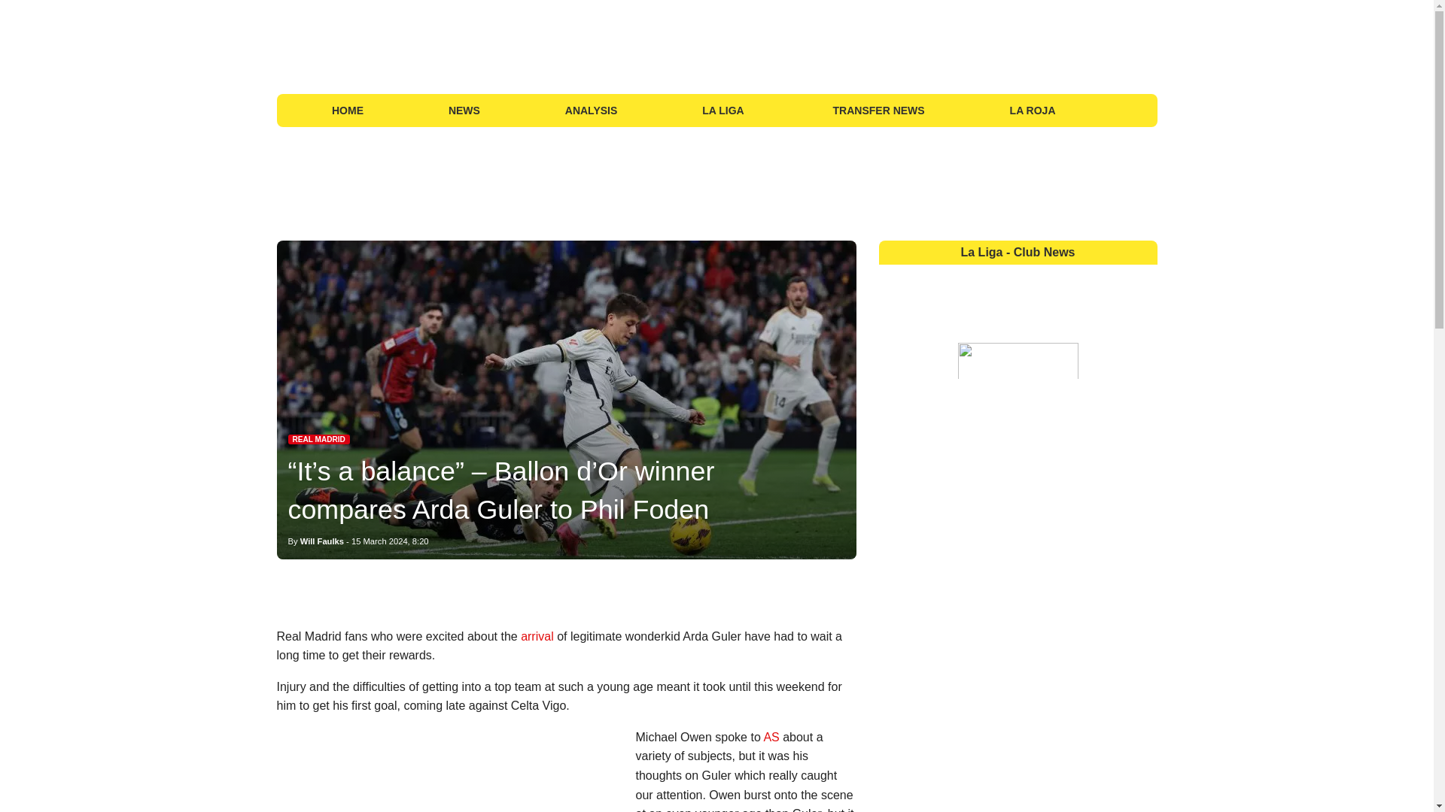 Image resolution: width=1445 pixels, height=812 pixels. Describe the element at coordinates (1117, 111) in the screenshot. I see `La Liga Fixtures` at that location.